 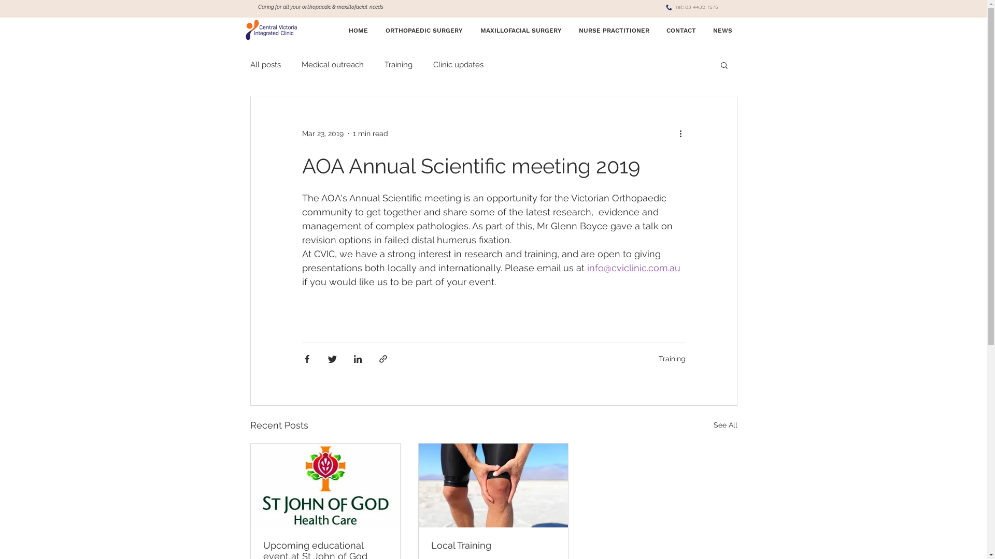 What do you see at coordinates (265, 65) in the screenshot?
I see `All posts` at bounding box center [265, 65].